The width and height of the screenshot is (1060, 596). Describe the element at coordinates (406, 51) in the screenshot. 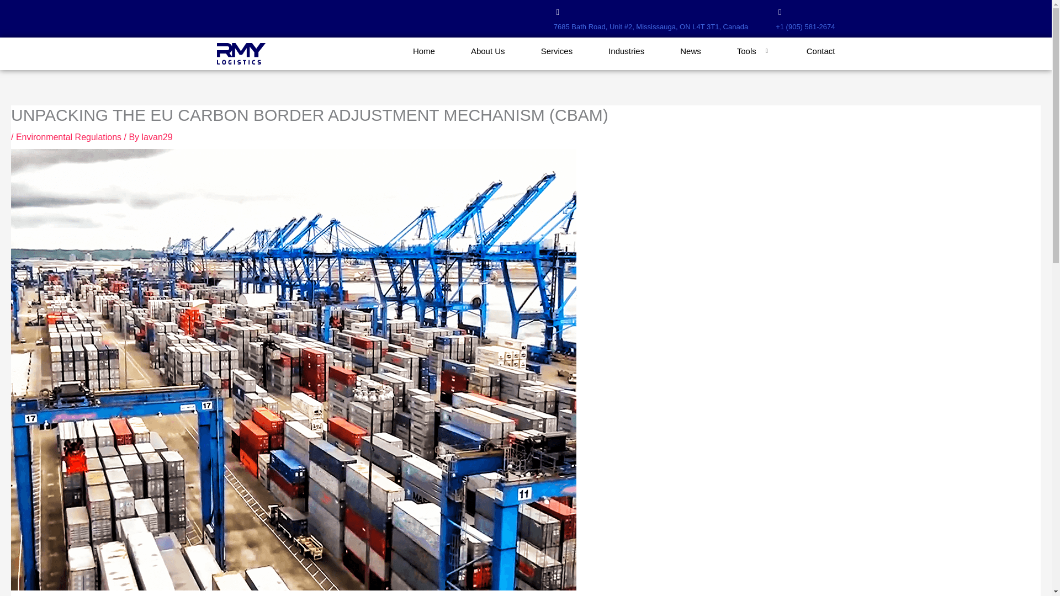

I see `Home` at that location.